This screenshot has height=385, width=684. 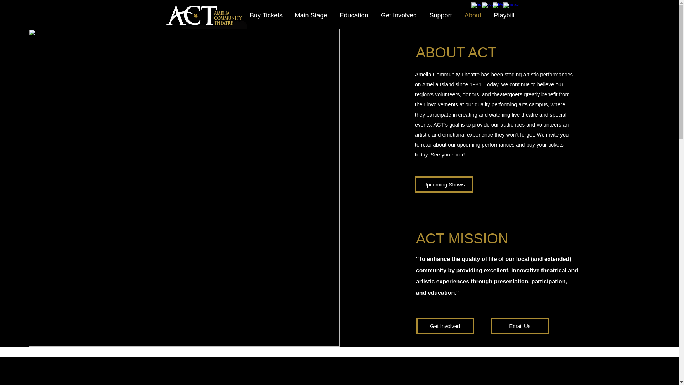 What do you see at coordinates (311, 15) in the screenshot?
I see `Main Stage` at bounding box center [311, 15].